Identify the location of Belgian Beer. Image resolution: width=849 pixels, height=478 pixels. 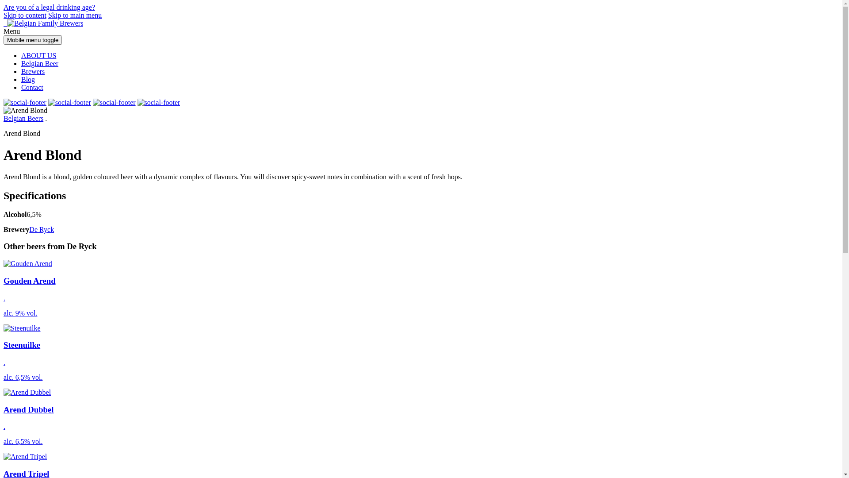
(40, 64).